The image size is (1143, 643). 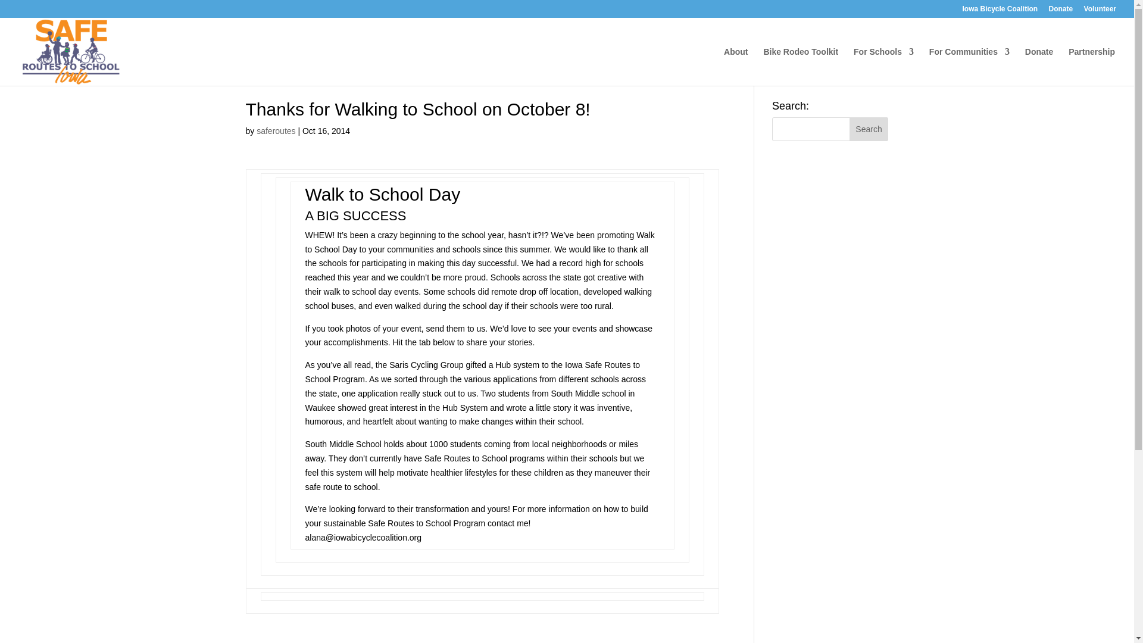 I want to click on Bike Rodeo Toolkit, so click(x=800, y=66).